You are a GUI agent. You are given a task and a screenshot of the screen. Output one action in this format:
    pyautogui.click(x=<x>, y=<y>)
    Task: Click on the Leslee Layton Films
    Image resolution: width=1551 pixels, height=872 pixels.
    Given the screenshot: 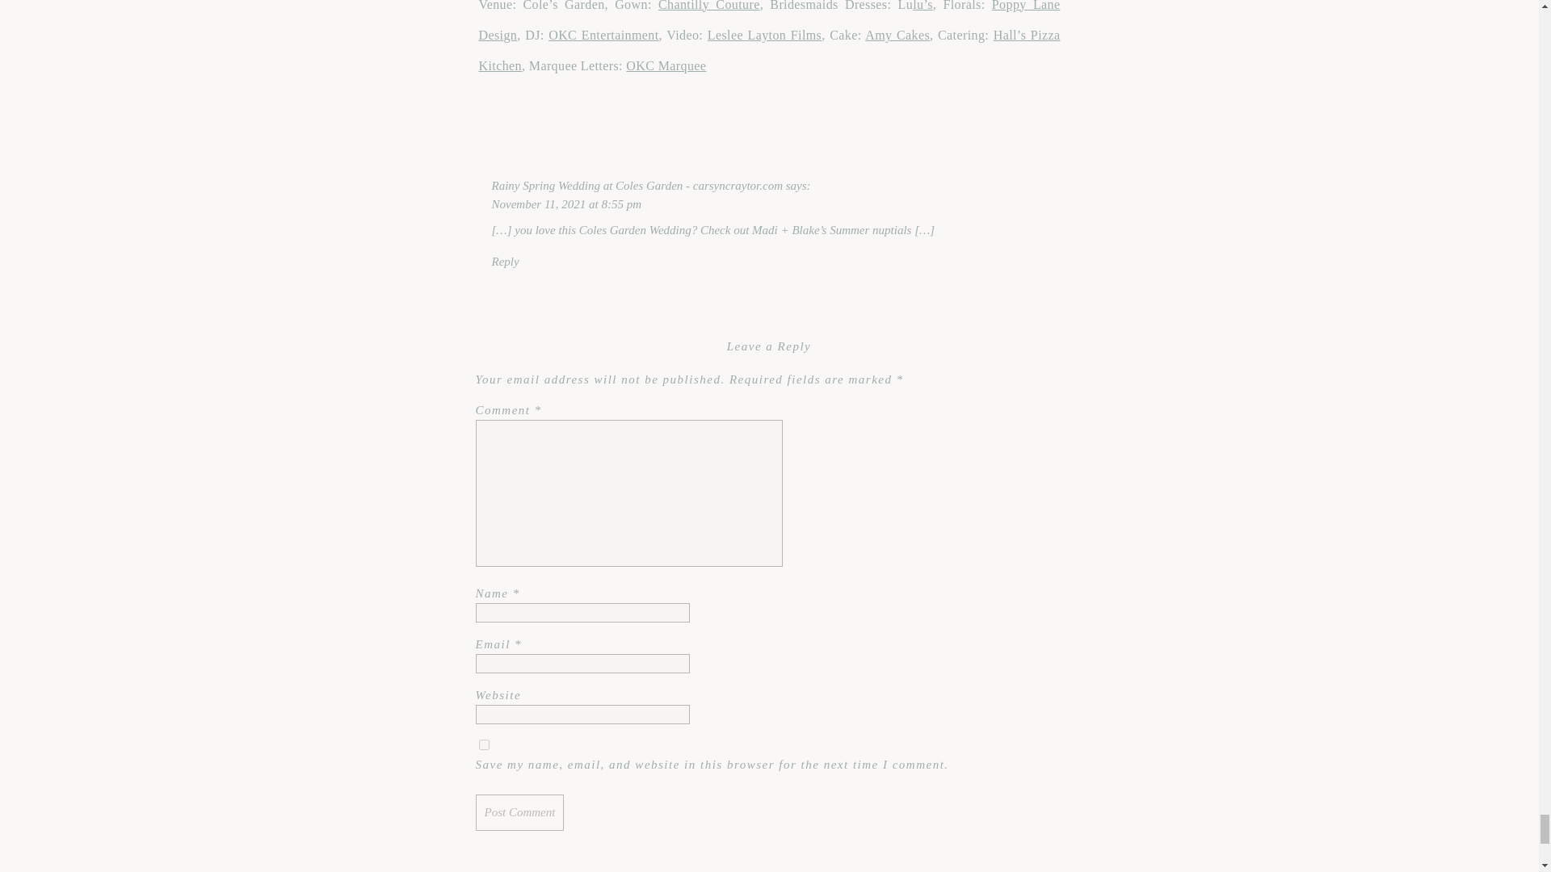 What is the action you would take?
    pyautogui.click(x=764, y=34)
    